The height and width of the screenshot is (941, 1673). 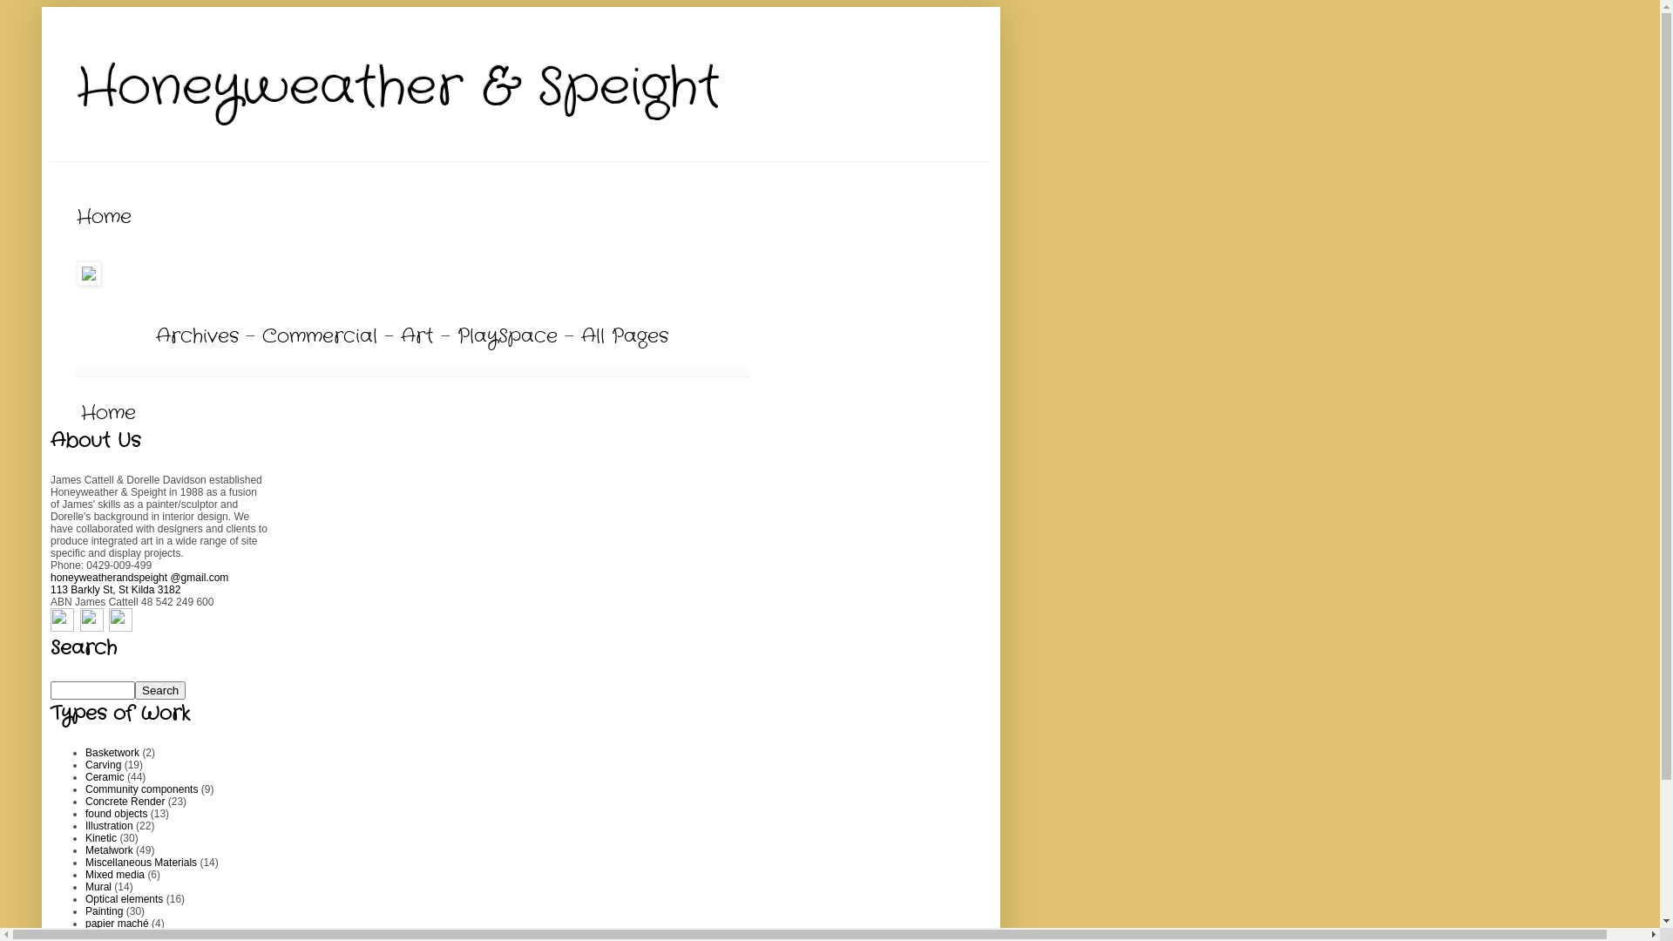 I want to click on Optical elements, so click(x=124, y=899).